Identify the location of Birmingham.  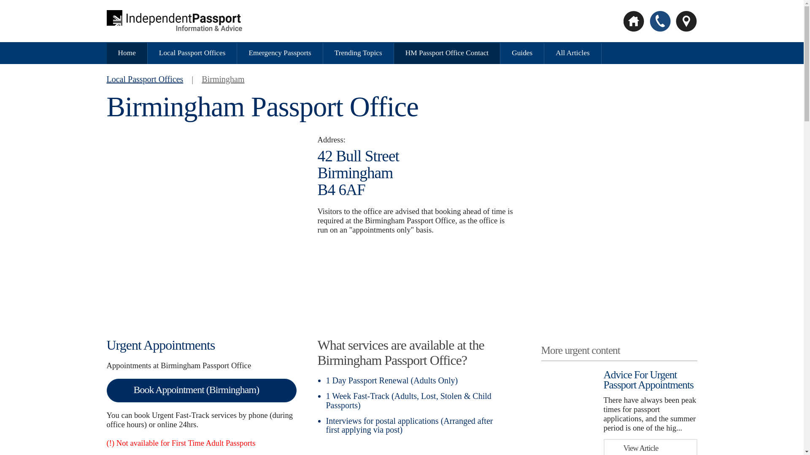
(223, 79).